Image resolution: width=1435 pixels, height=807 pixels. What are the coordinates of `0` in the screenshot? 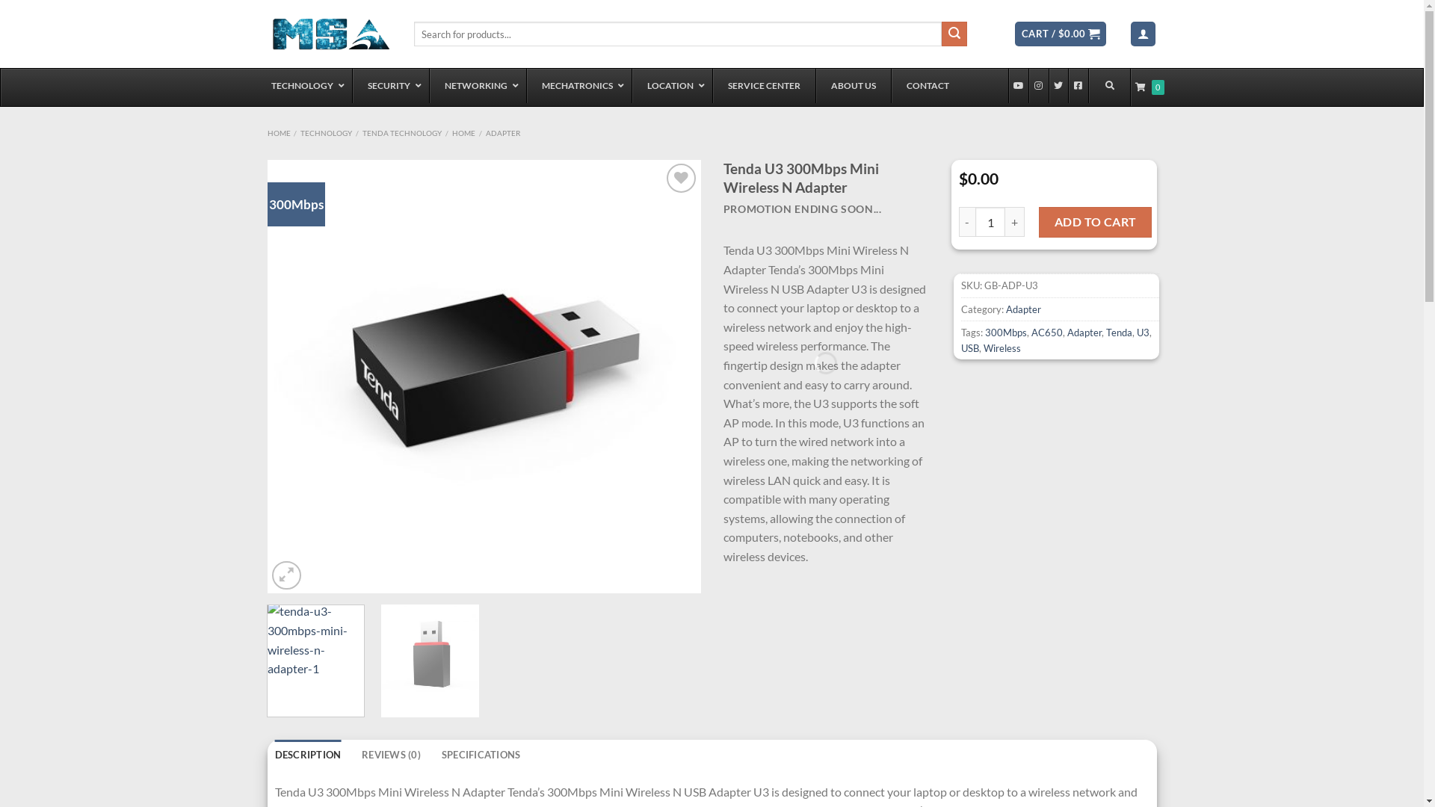 It's located at (1149, 87).